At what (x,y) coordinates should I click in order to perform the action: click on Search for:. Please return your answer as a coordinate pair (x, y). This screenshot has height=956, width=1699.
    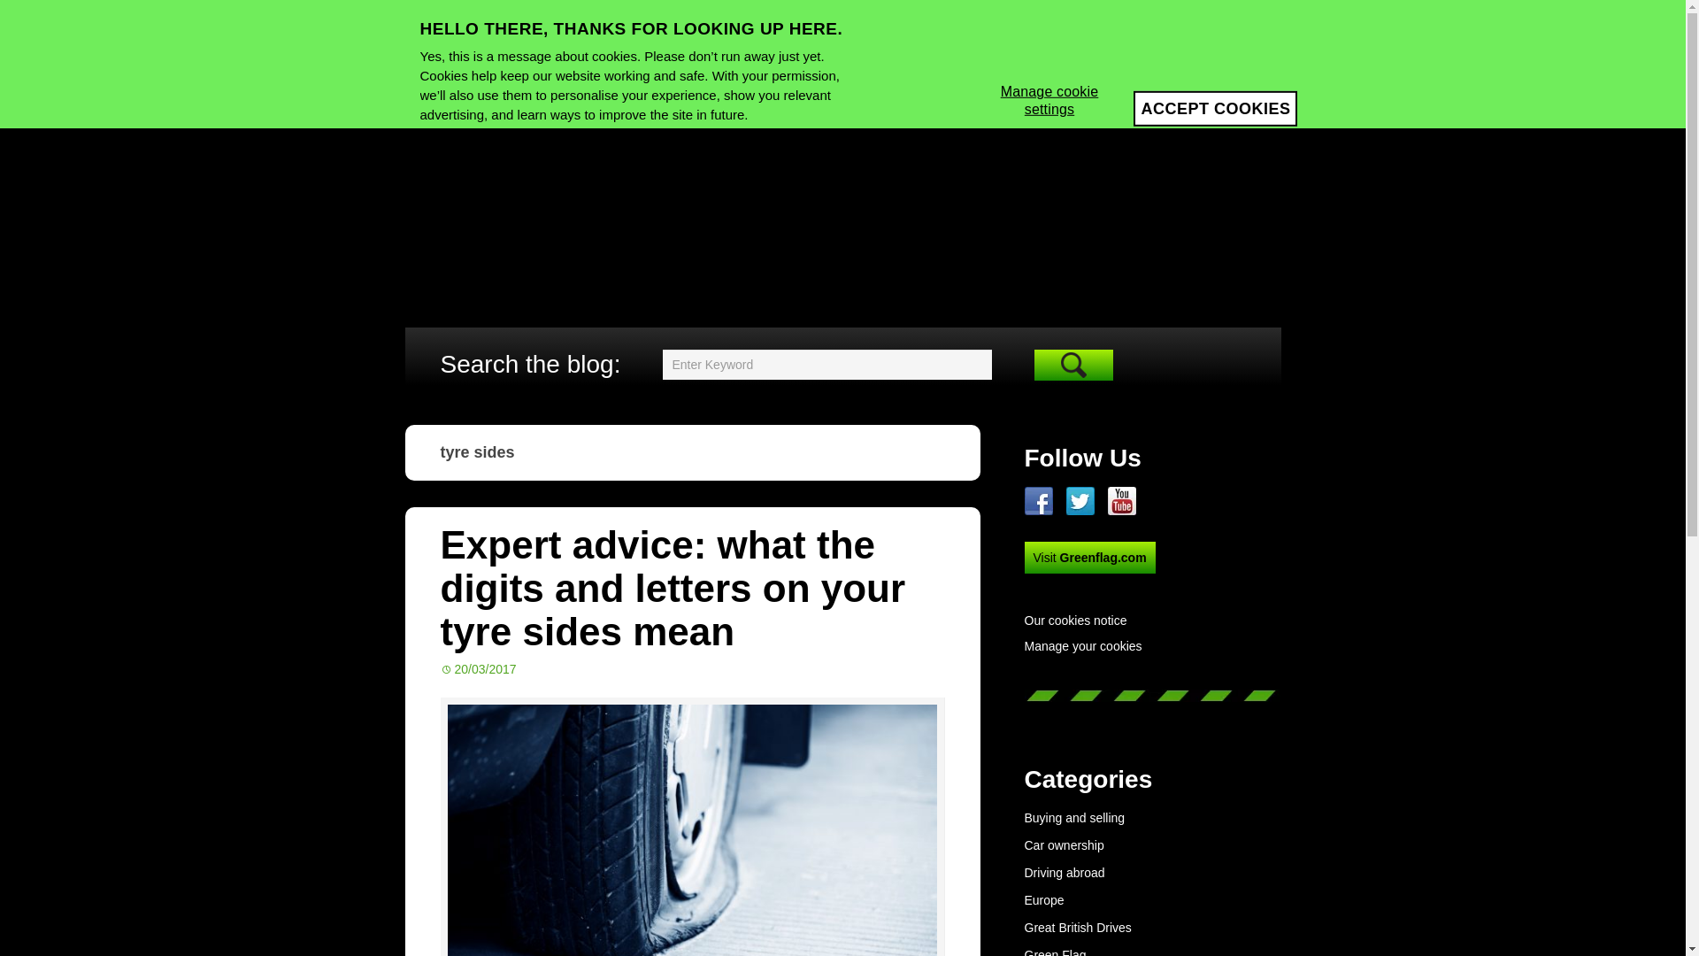
    Looking at the image, I should click on (826, 365).